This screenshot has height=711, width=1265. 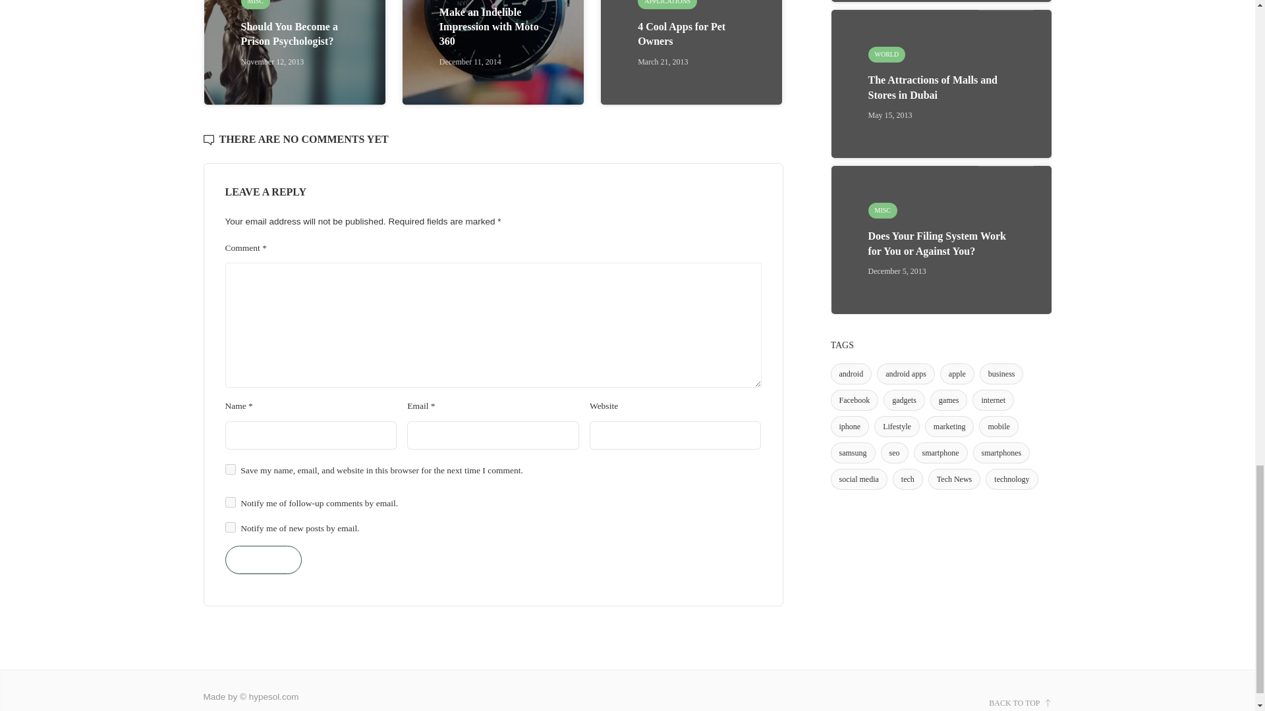 I want to click on View all posts in MISC, so click(x=256, y=5).